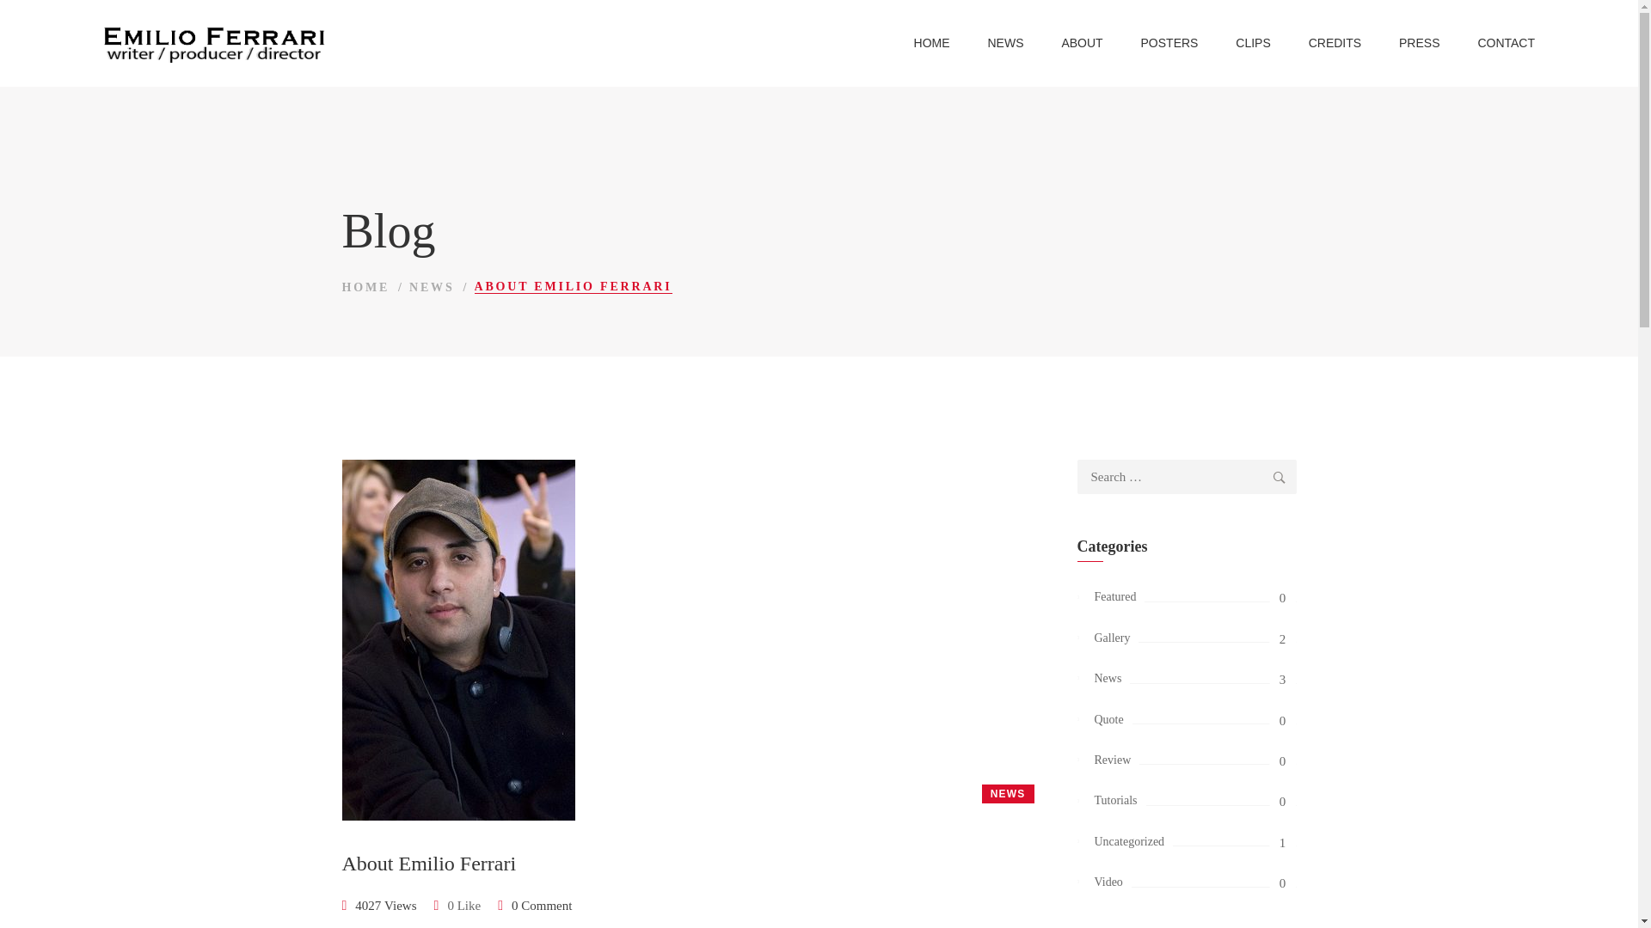  What do you see at coordinates (365, 287) in the screenshot?
I see `HOME` at bounding box center [365, 287].